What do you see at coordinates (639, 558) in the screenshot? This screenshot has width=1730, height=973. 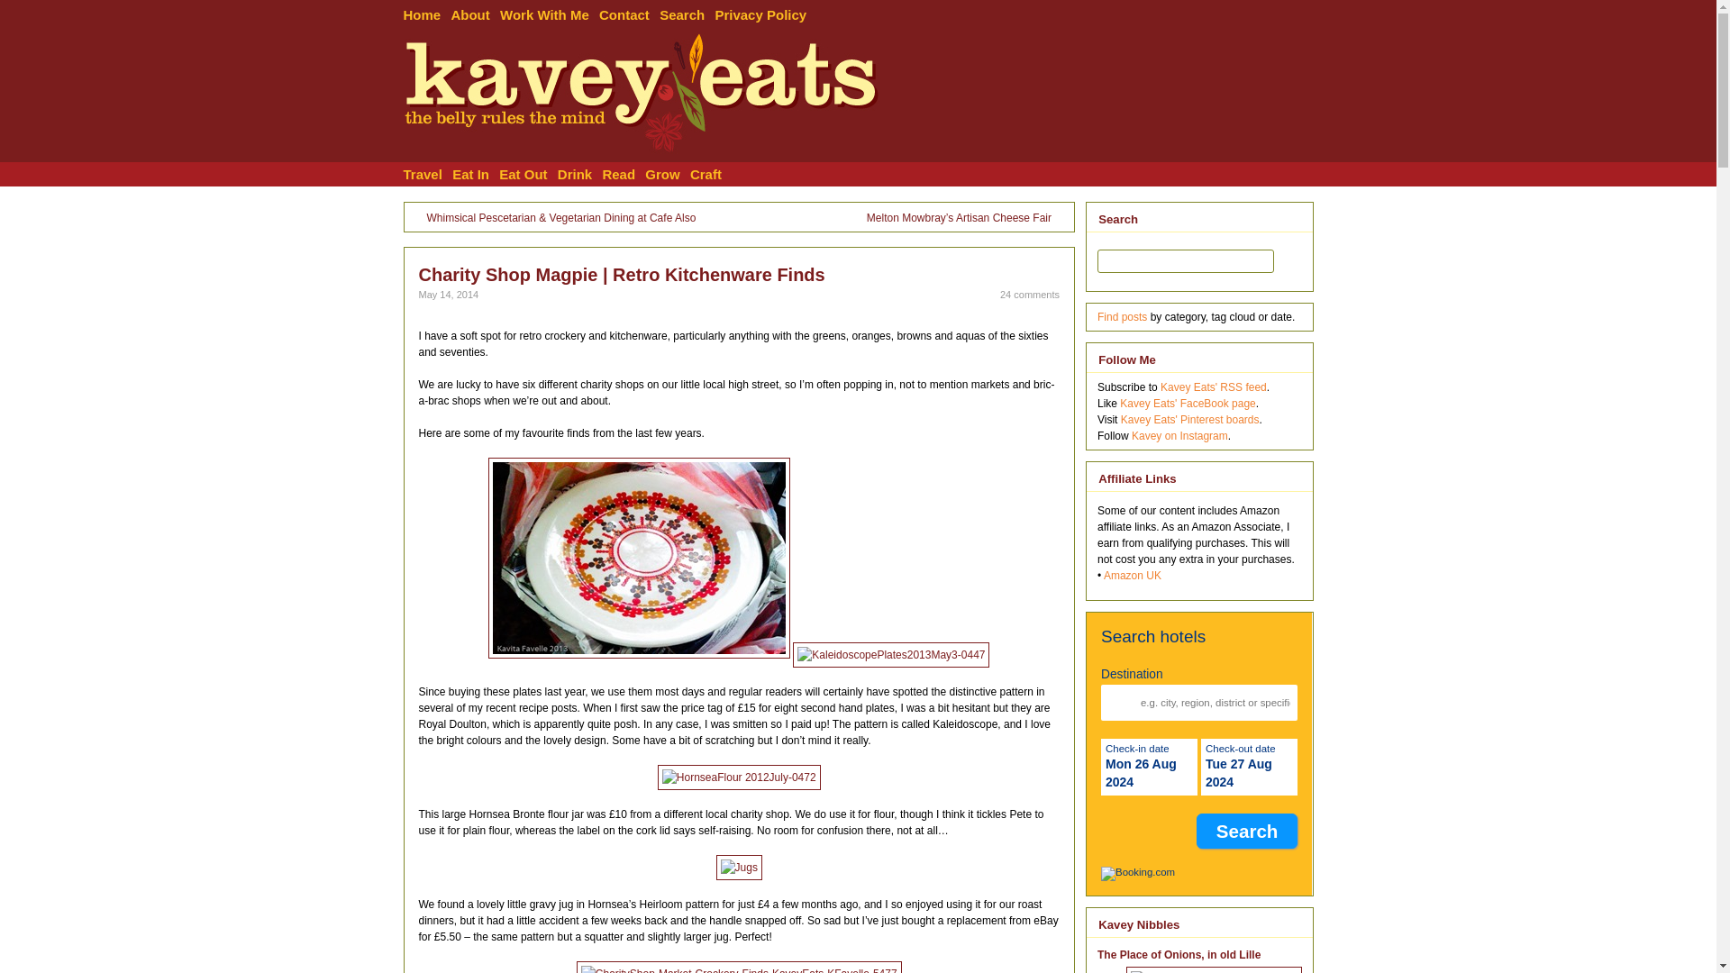 I see `KaleidoscopePlates2013May3-0445` at bounding box center [639, 558].